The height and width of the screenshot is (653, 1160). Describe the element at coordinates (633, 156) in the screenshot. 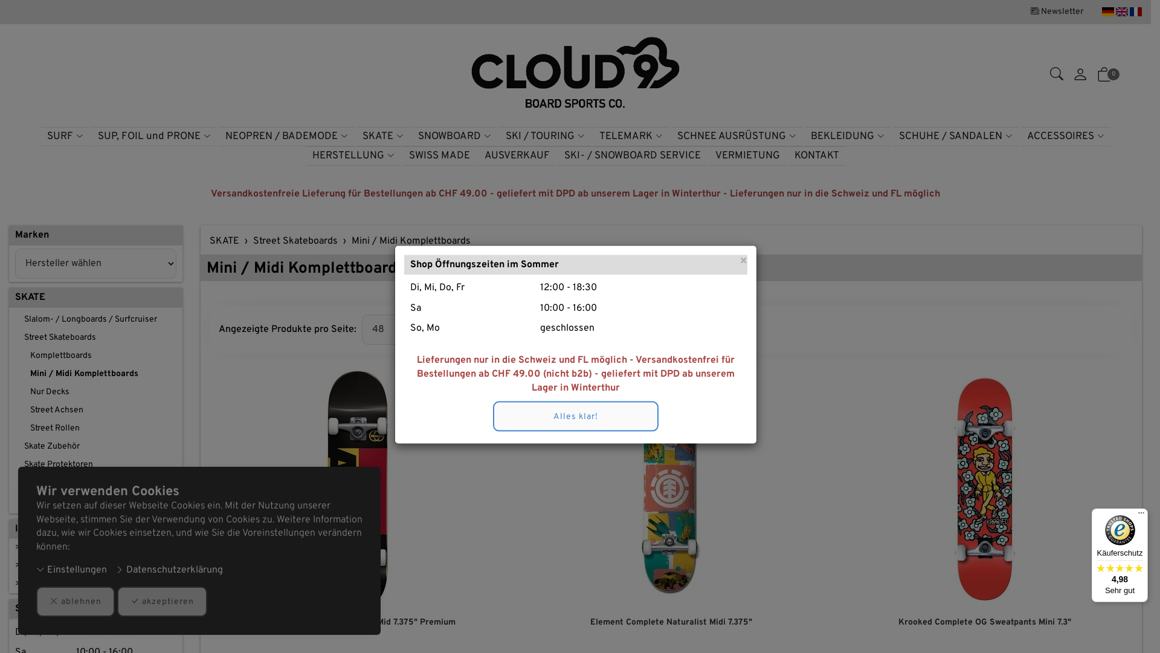

I see `SKI- / SNOWBOARD SERVICE` at that location.